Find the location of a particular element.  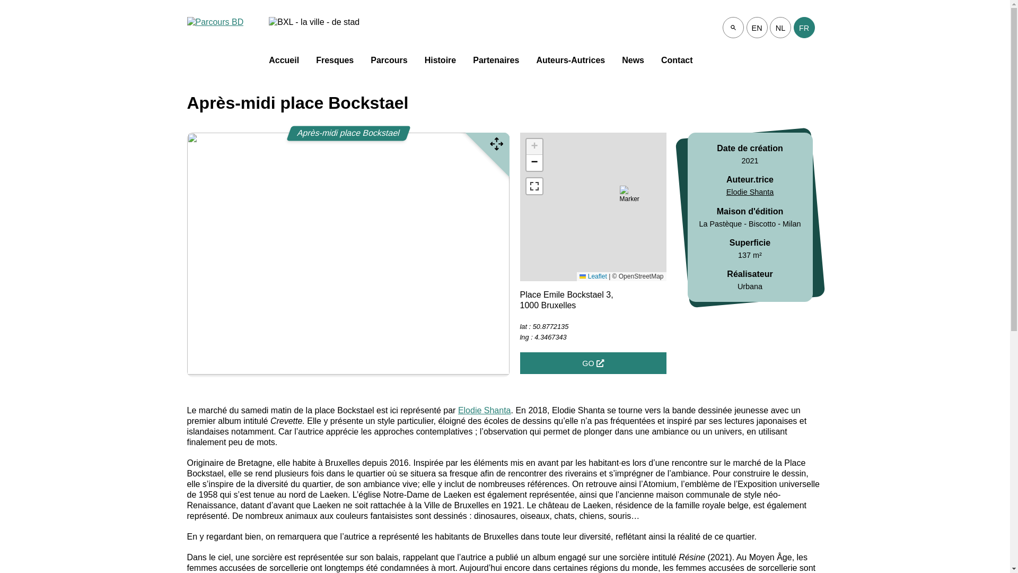

News is located at coordinates (633, 66).